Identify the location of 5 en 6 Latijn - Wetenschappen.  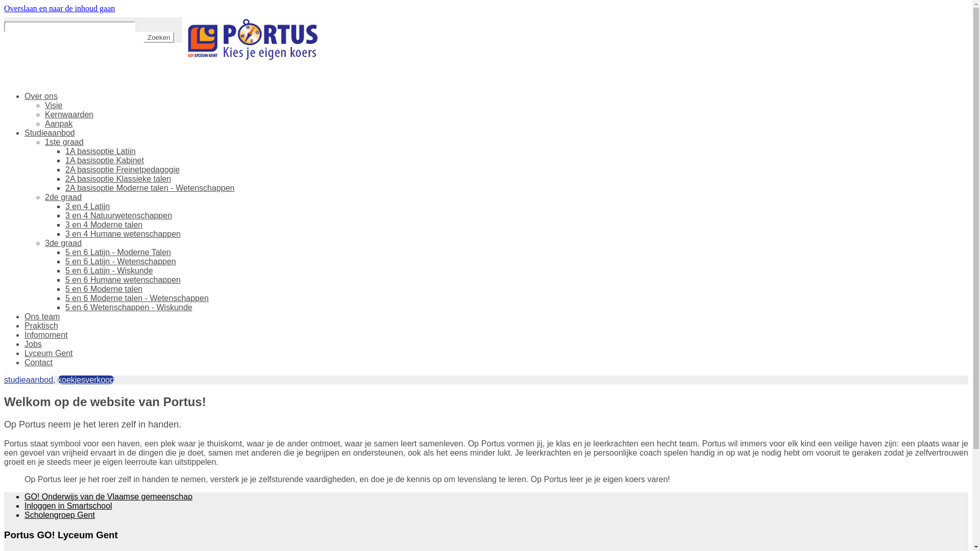
(120, 261).